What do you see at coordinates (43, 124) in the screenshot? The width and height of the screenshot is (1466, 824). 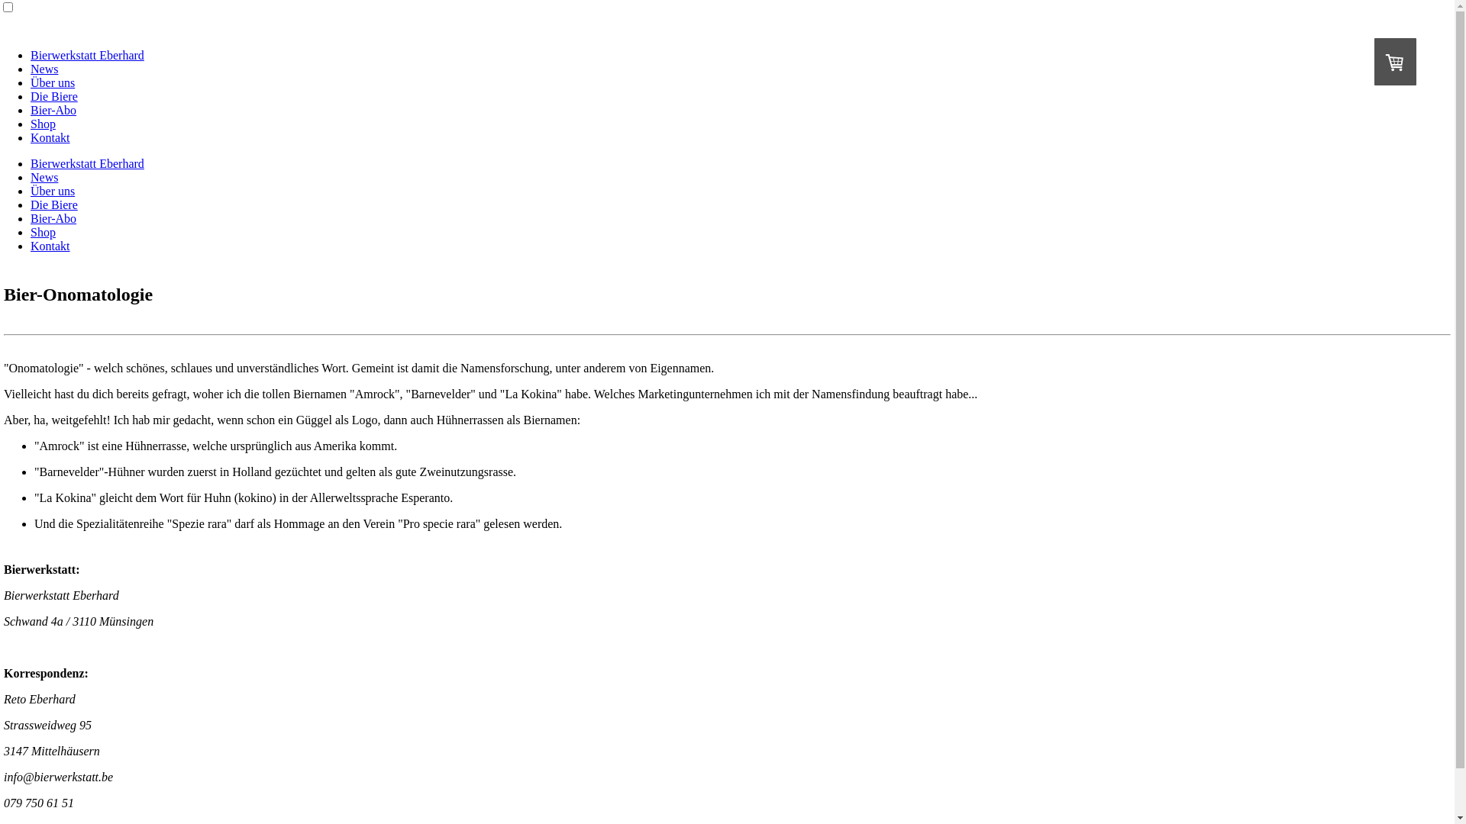 I see `Shop` at bounding box center [43, 124].